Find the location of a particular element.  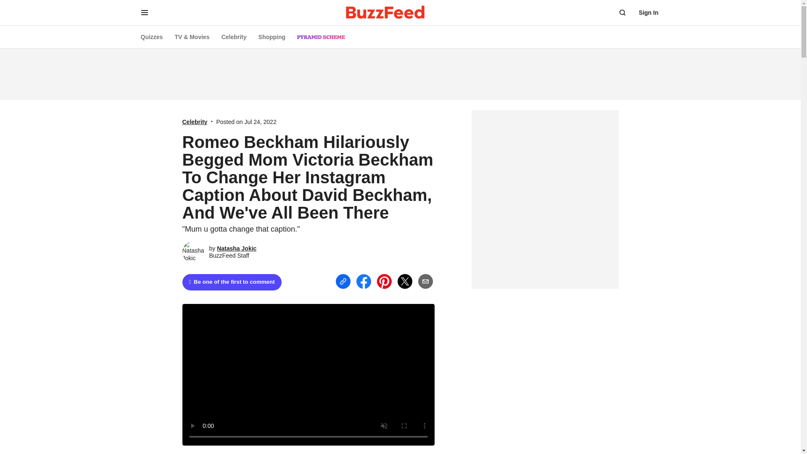

Twitter is located at coordinates (405, 281).